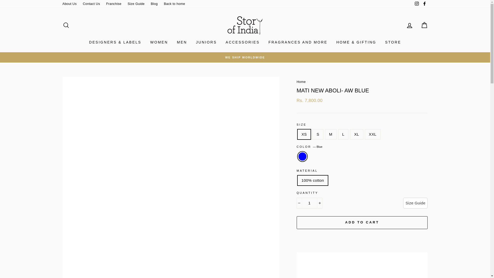 The height and width of the screenshot is (278, 494). What do you see at coordinates (301, 82) in the screenshot?
I see `Back to the frontpage` at bounding box center [301, 82].